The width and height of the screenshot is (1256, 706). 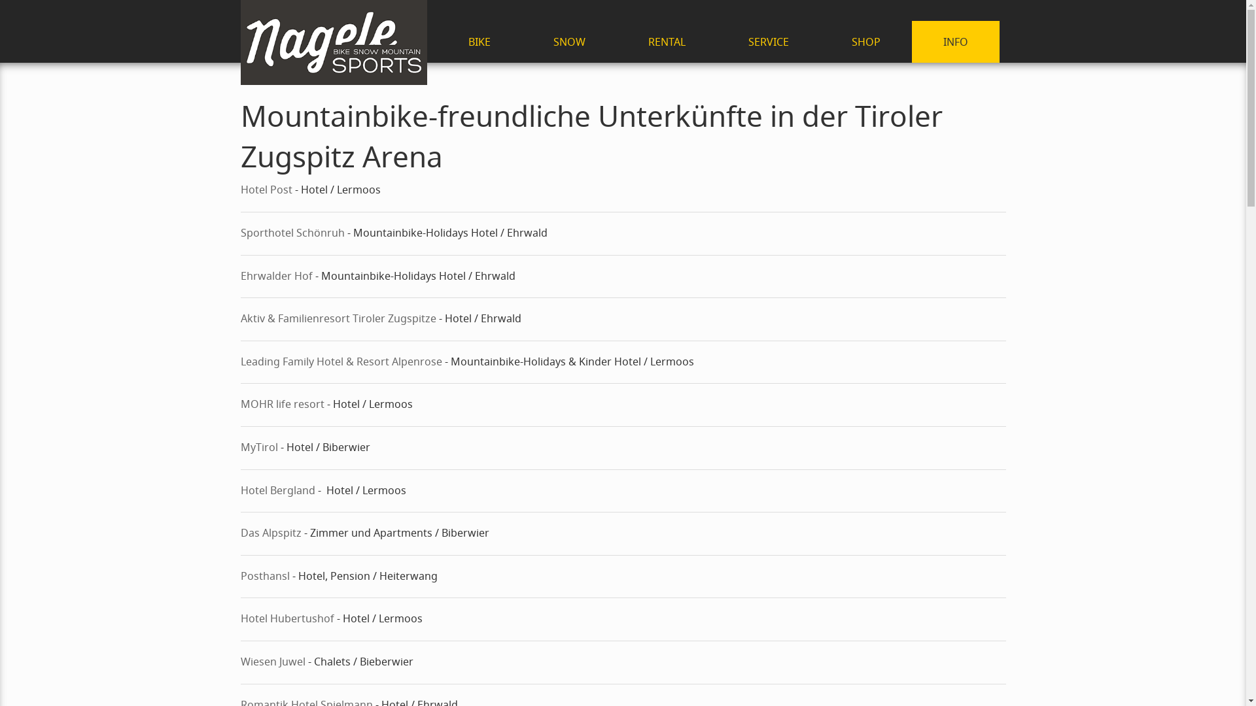 I want to click on Bekleidung, so click(x=480, y=263).